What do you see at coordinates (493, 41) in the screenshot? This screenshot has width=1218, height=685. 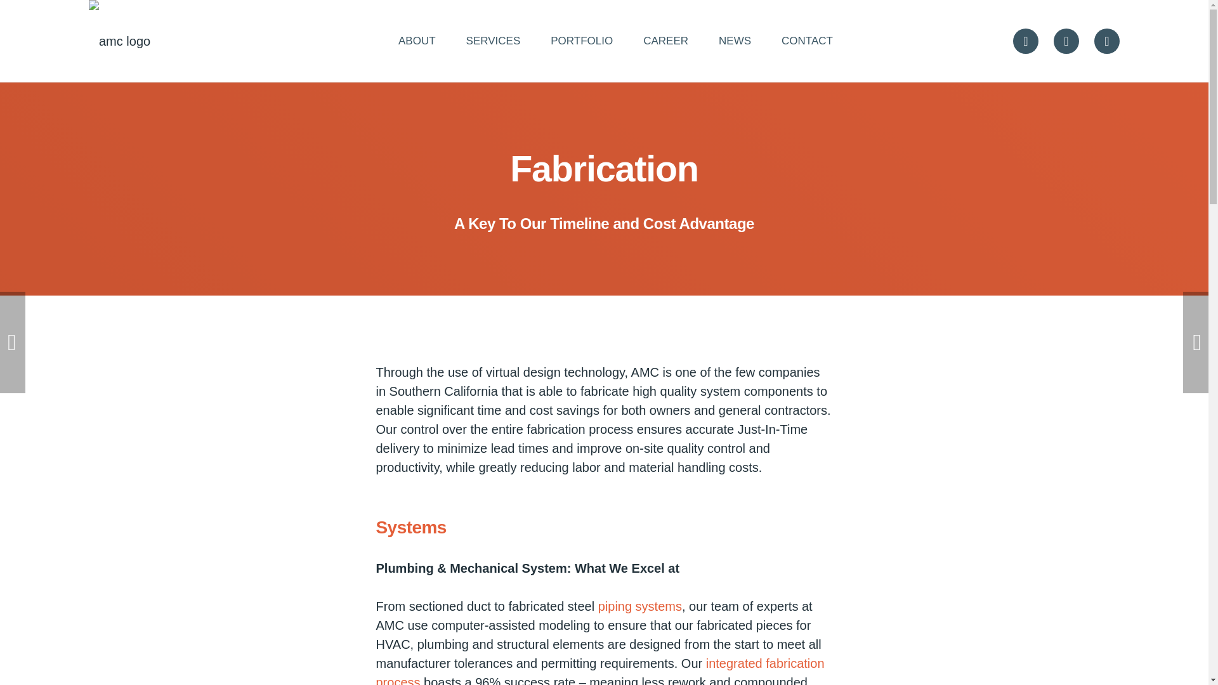 I see `SERVICES` at bounding box center [493, 41].